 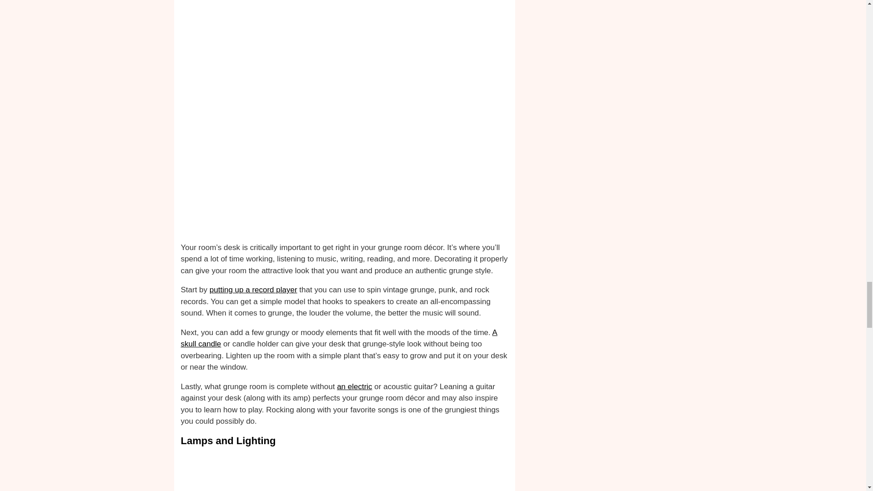 What do you see at coordinates (354, 386) in the screenshot?
I see `an electric` at bounding box center [354, 386].